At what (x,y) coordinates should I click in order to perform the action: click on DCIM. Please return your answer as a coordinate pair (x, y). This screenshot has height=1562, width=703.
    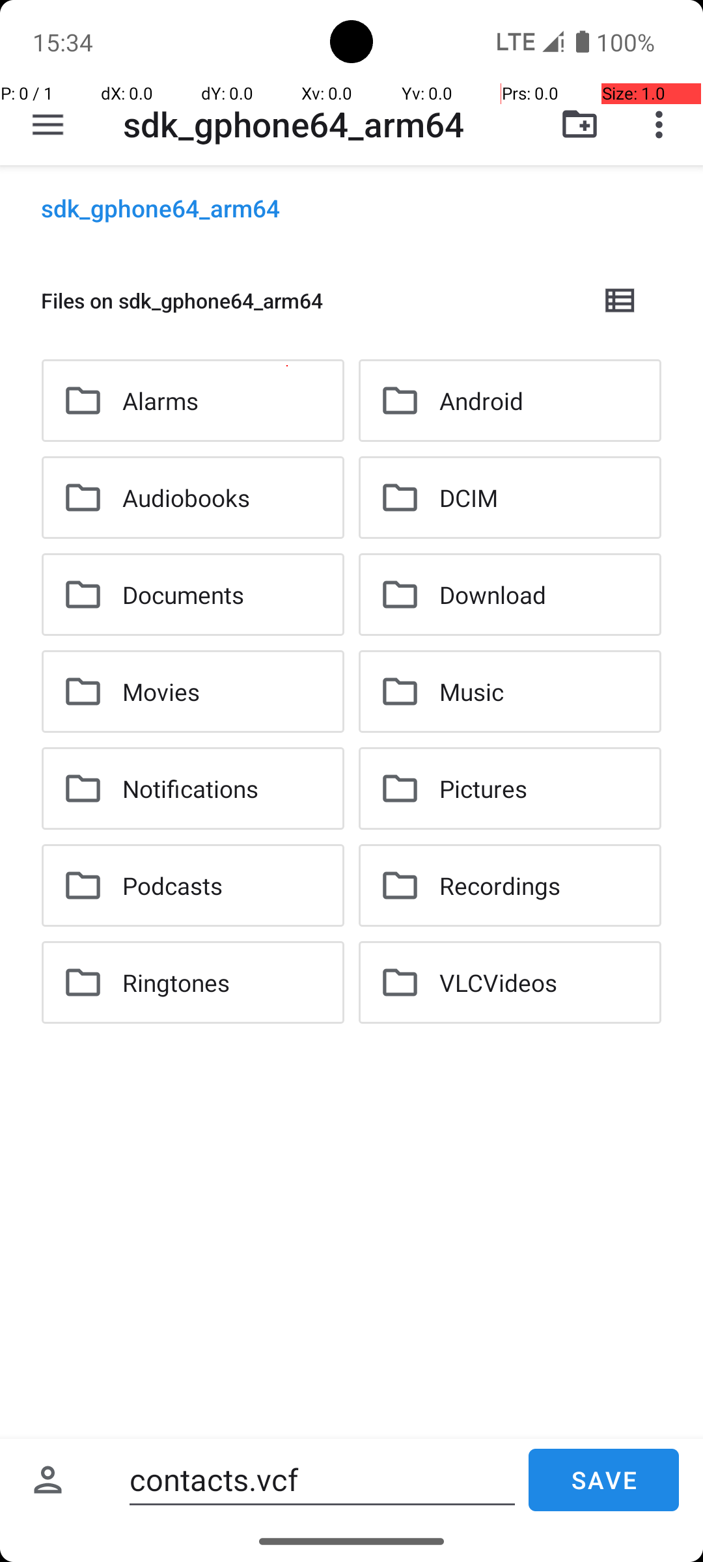
    Looking at the image, I should click on (469, 497).